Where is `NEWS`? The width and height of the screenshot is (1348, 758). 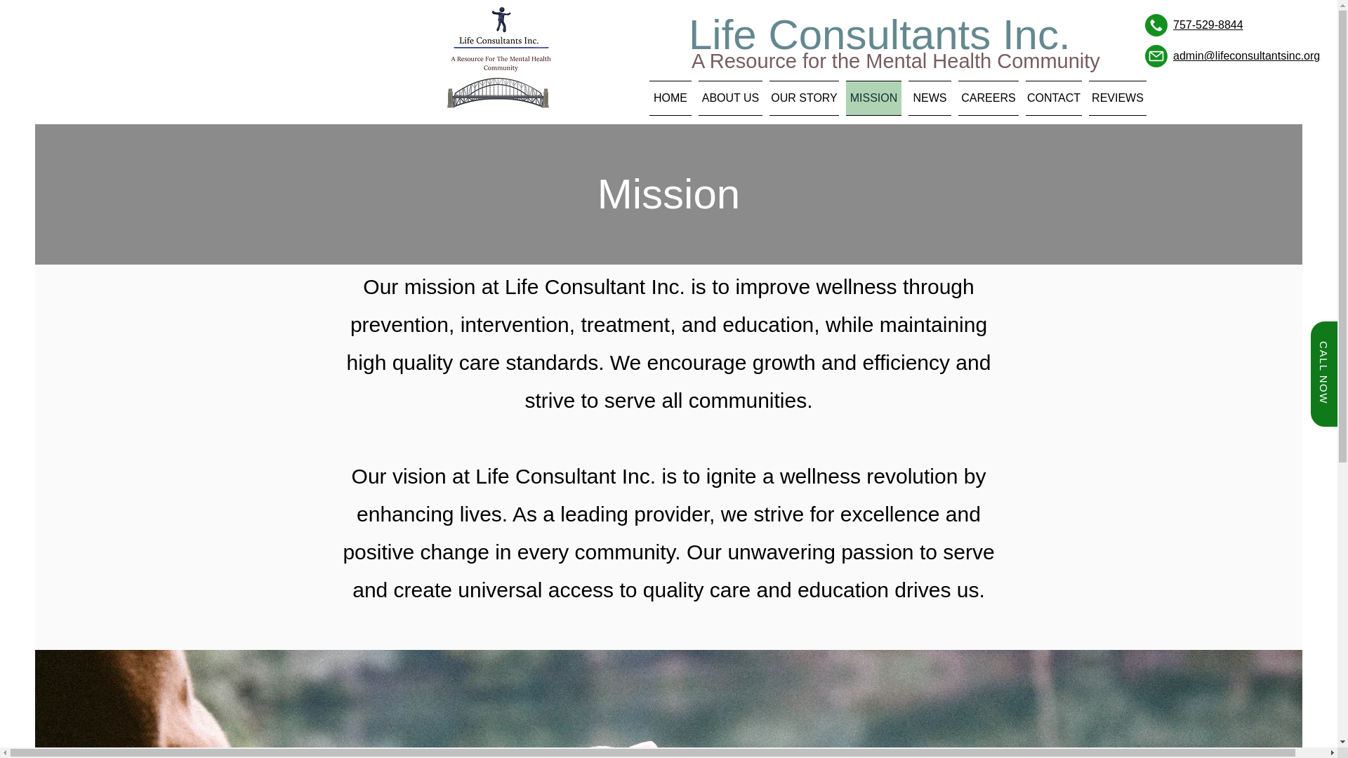 NEWS is located at coordinates (930, 98).